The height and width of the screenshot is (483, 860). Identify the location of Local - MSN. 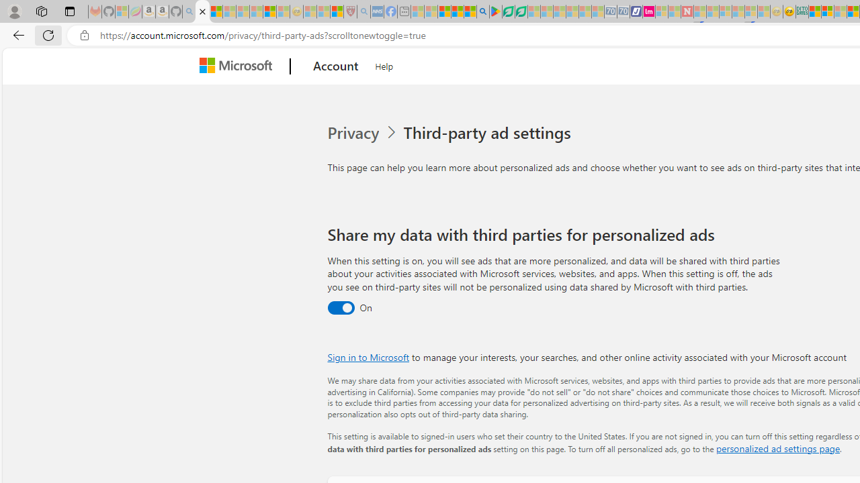
(336, 12).